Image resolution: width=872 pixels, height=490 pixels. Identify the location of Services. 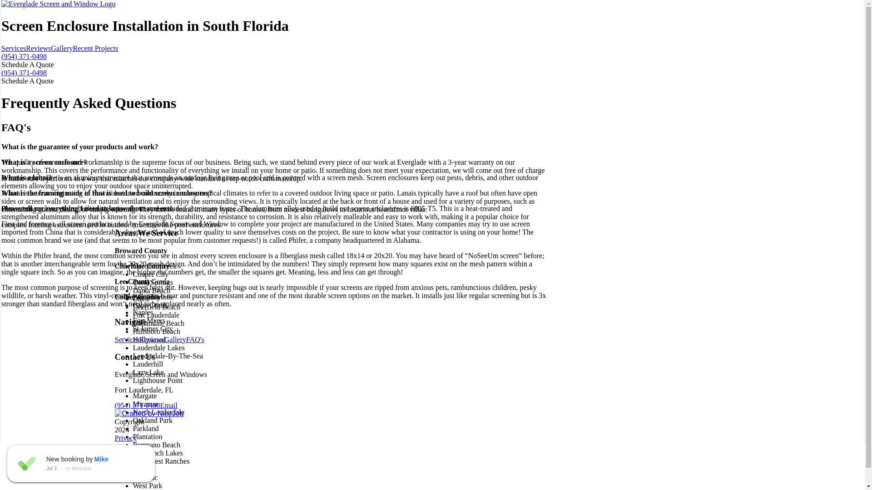
(14, 48).